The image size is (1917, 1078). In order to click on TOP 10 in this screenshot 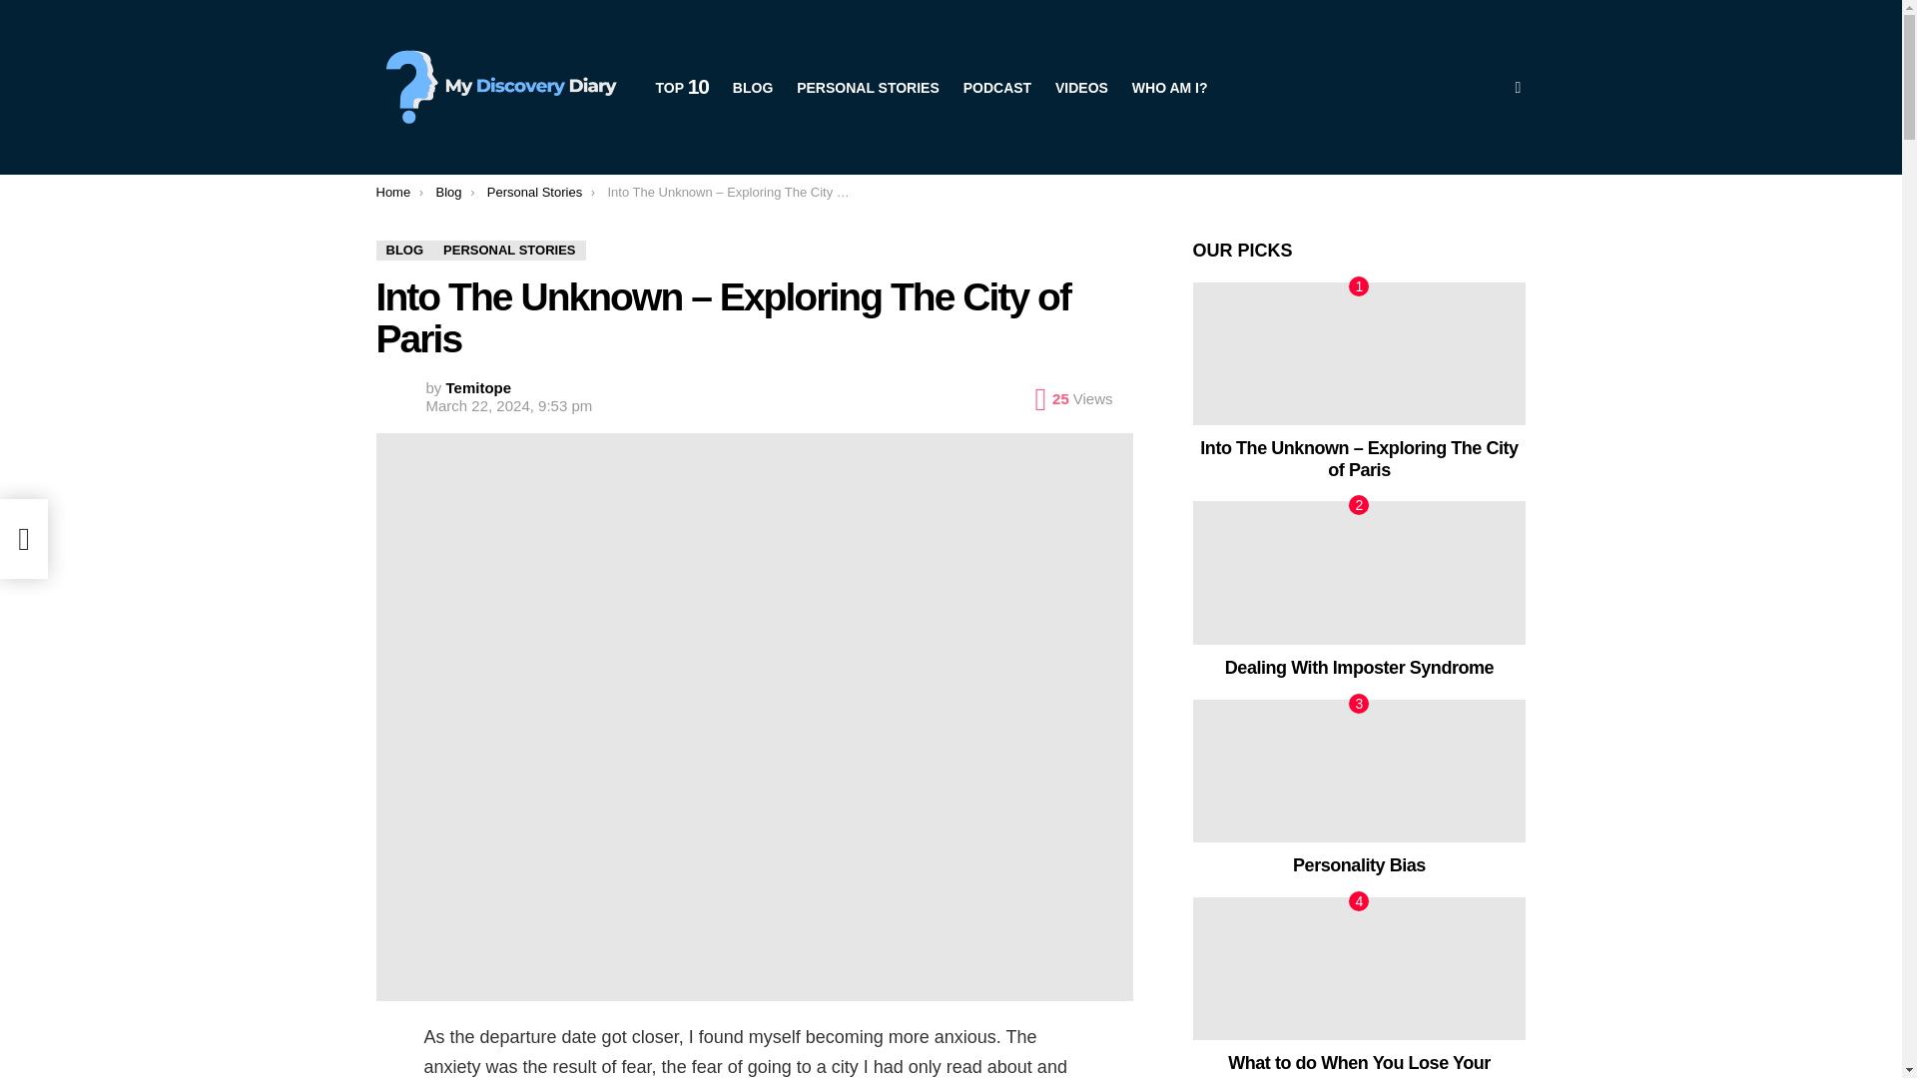, I will do `click(681, 86)`.